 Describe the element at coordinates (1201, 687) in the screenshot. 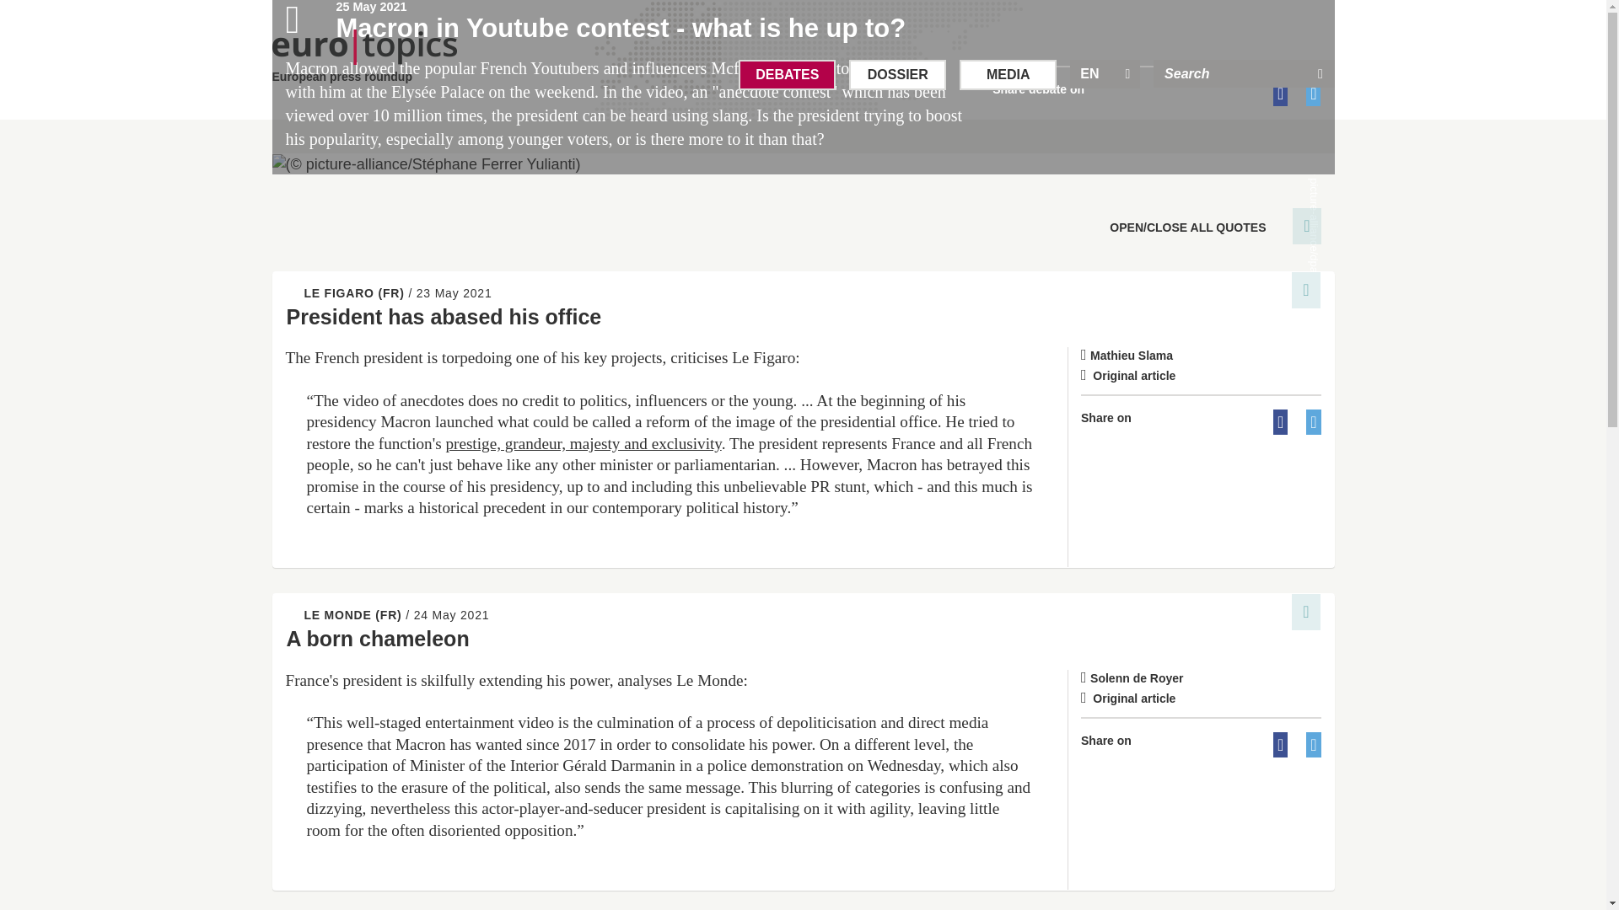

I see `Solenn de Royer` at that location.